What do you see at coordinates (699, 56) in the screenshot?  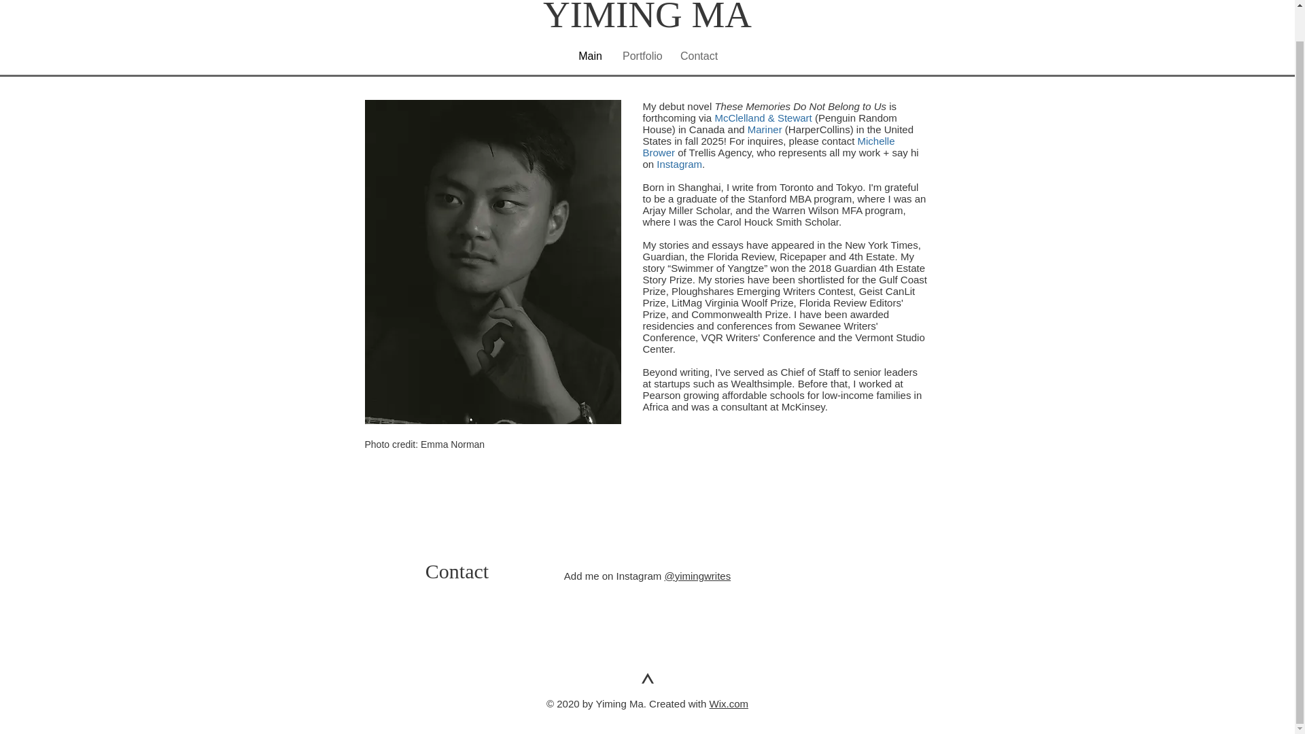 I see `Contact` at bounding box center [699, 56].